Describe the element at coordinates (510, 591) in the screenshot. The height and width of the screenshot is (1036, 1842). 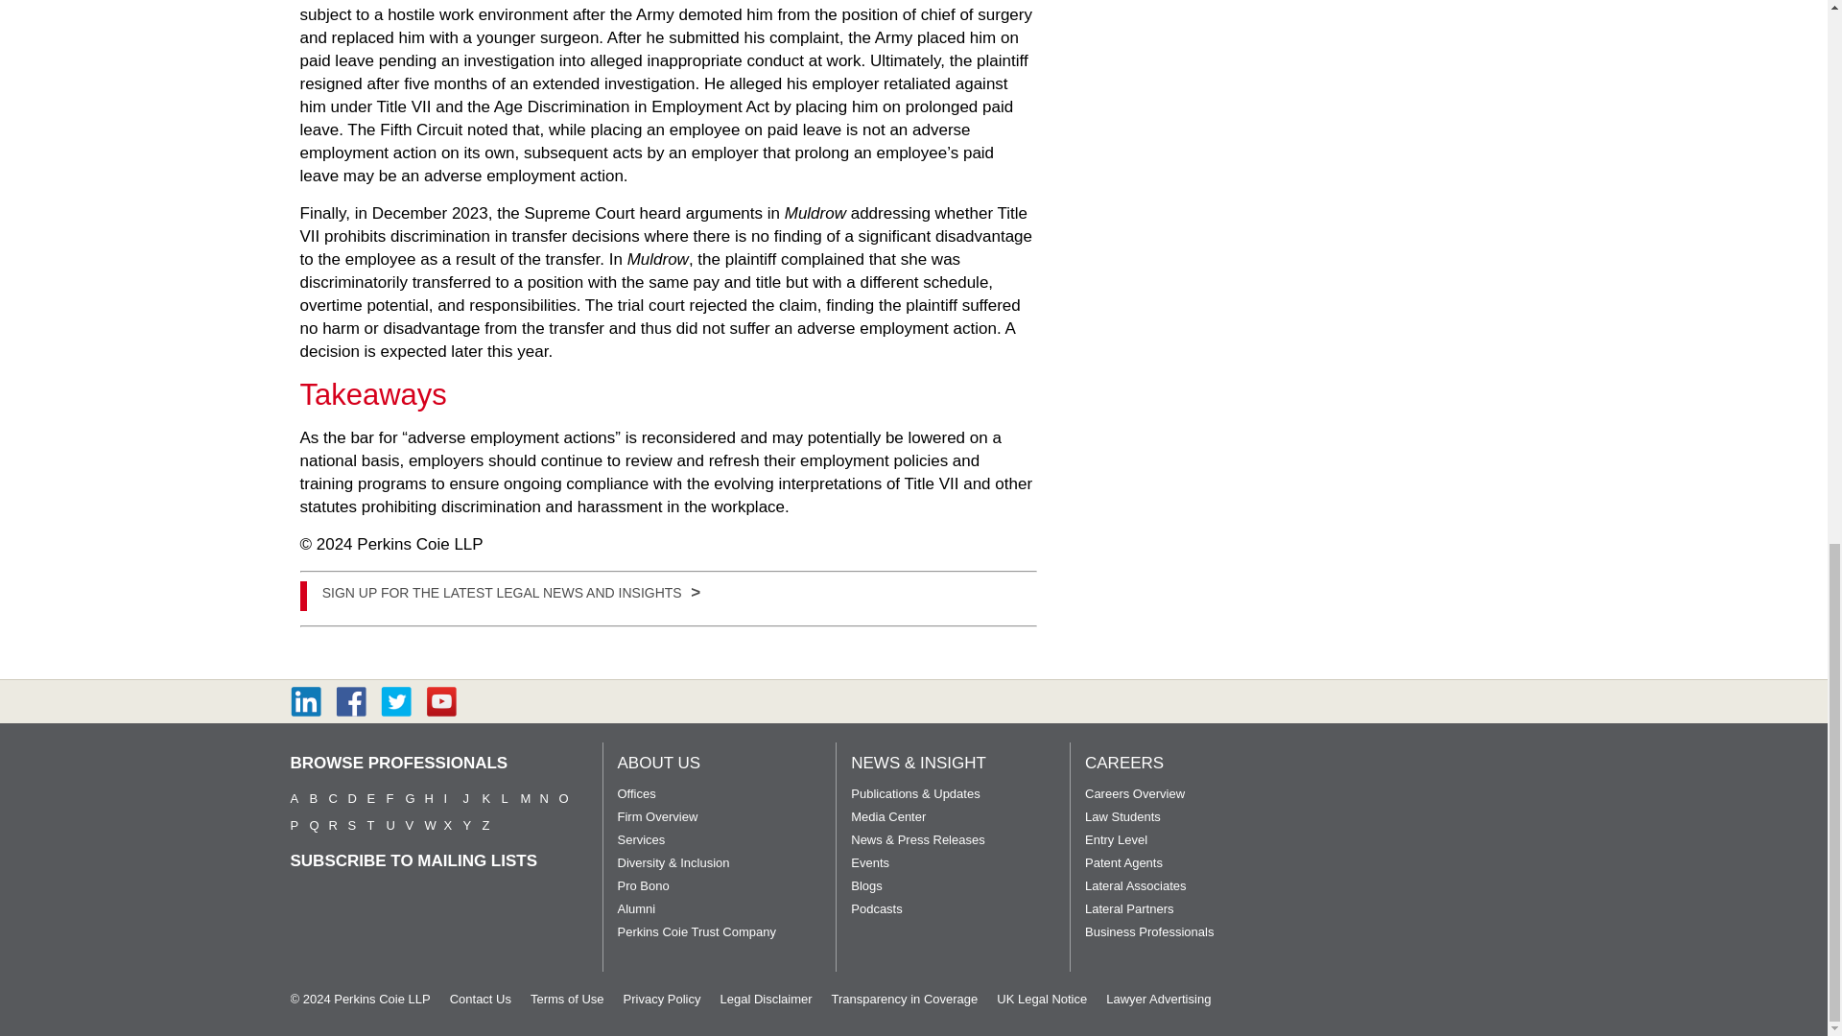
I see `Apply Here` at that location.